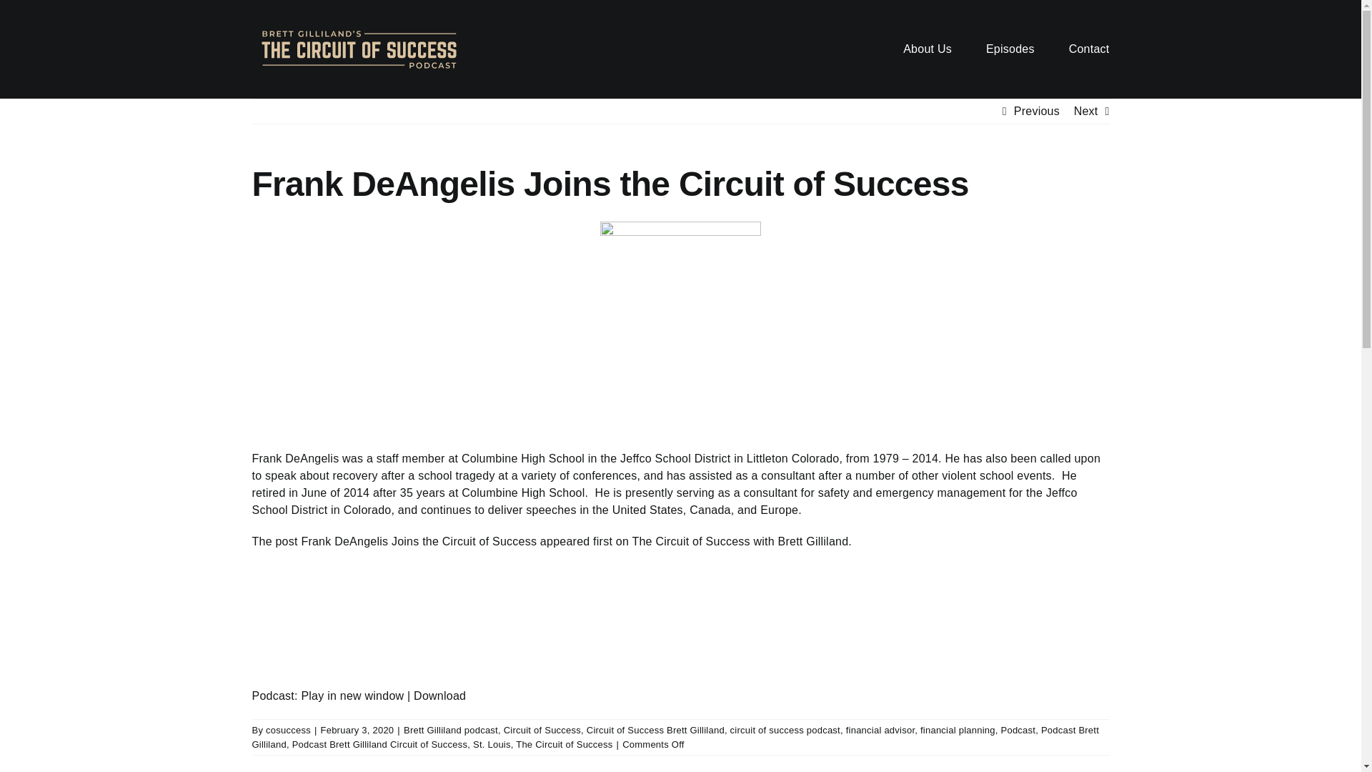  Describe the element at coordinates (450, 731) in the screenshot. I see `Brett Gilliland podcast` at that location.